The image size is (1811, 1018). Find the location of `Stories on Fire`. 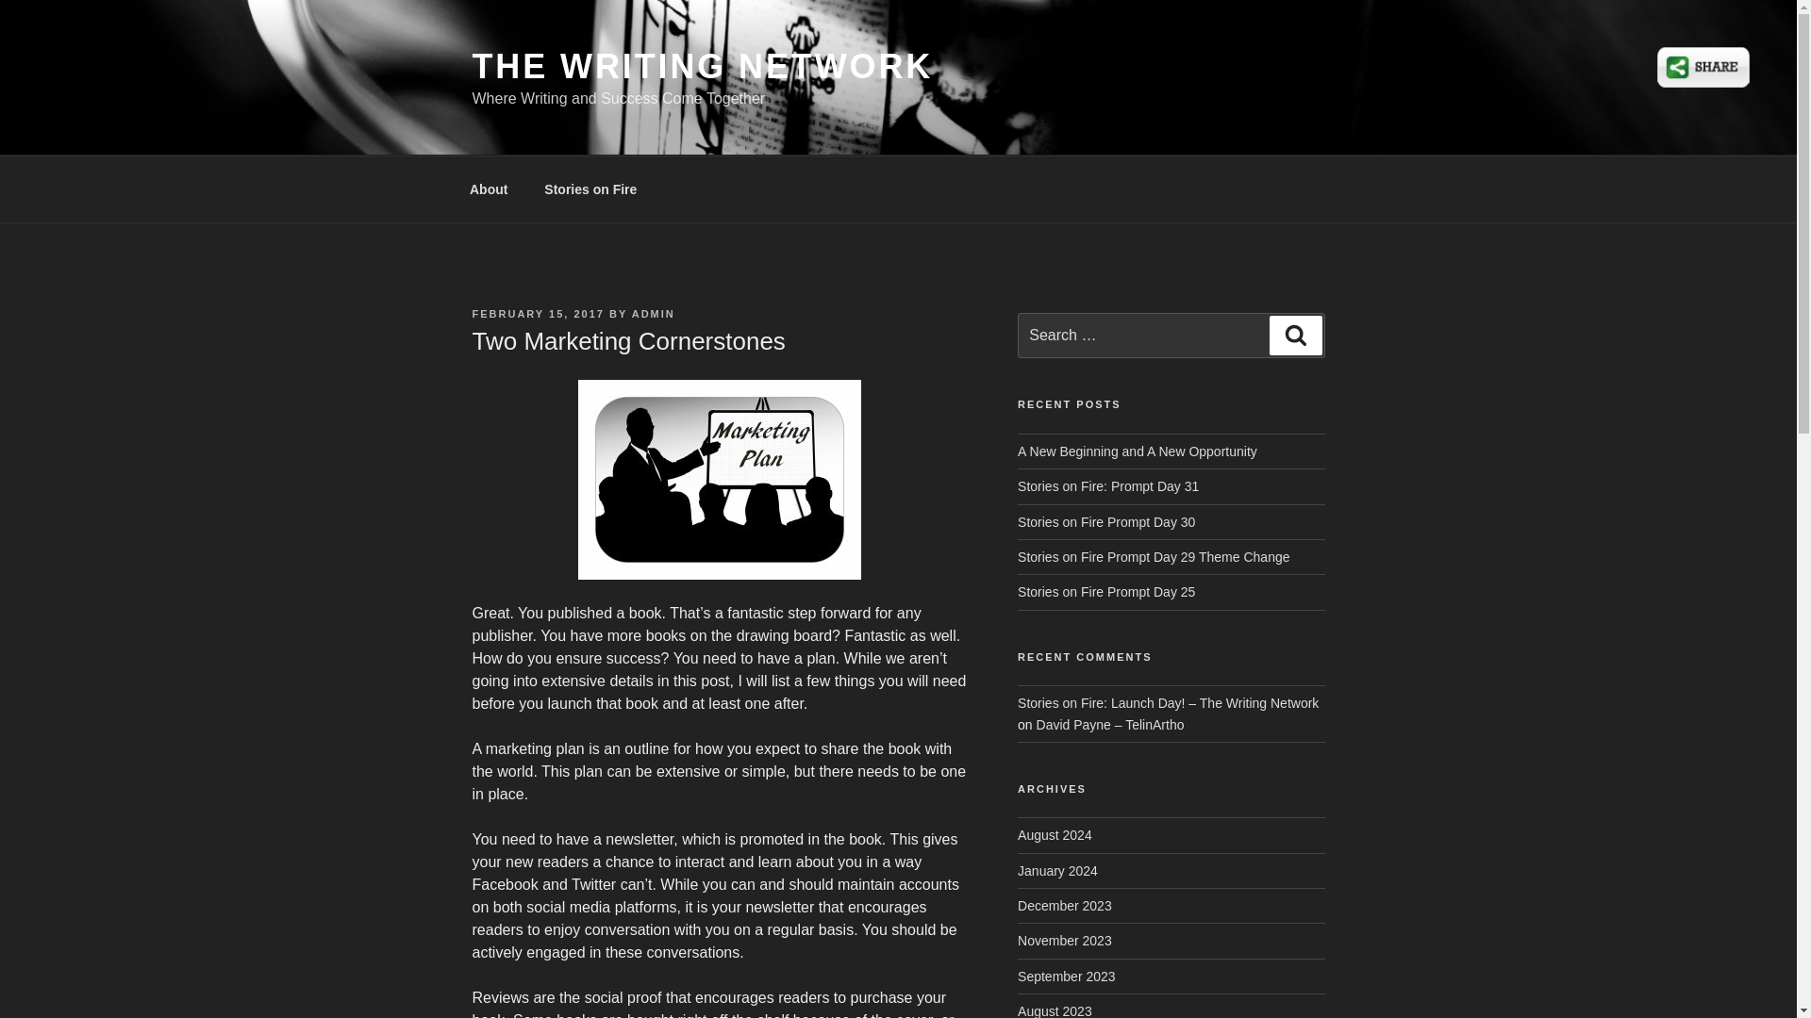

Stories on Fire is located at coordinates (590, 189).